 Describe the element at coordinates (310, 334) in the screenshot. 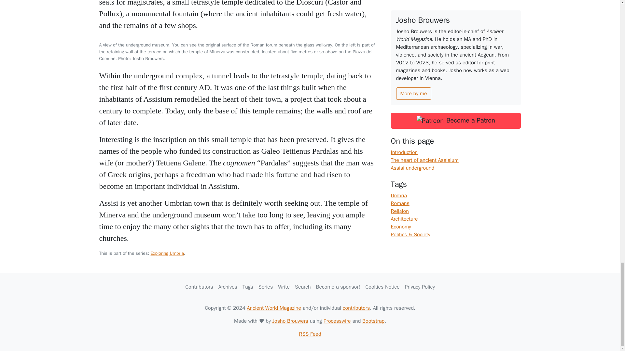

I see `RSS Feed` at that location.